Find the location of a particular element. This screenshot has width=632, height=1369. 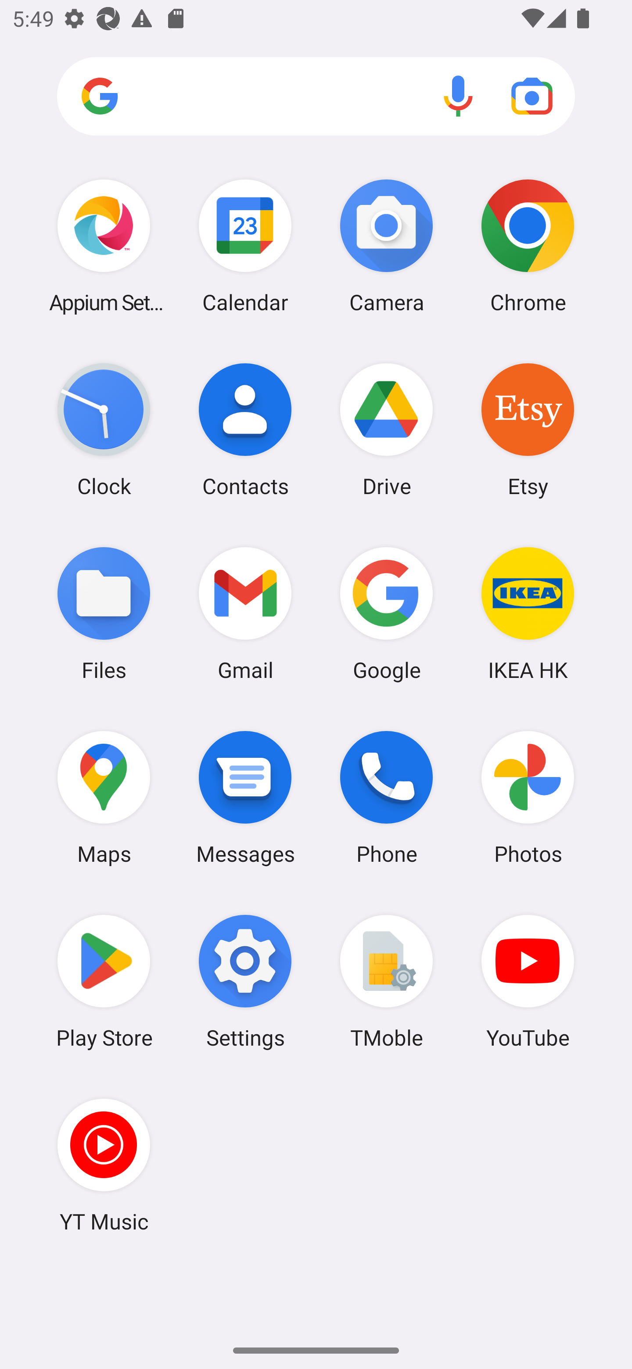

Phone is located at coordinates (387, 797).